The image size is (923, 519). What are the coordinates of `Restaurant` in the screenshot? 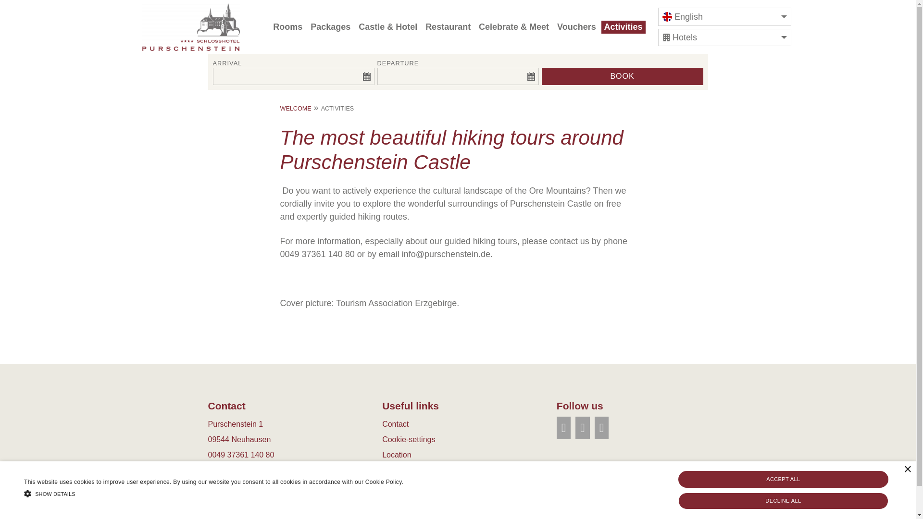 It's located at (448, 27).